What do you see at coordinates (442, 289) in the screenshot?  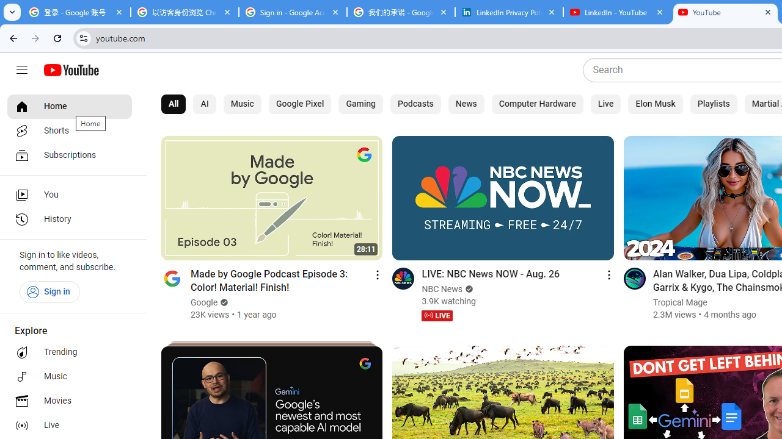 I see `NBC News` at bounding box center [442, 289].